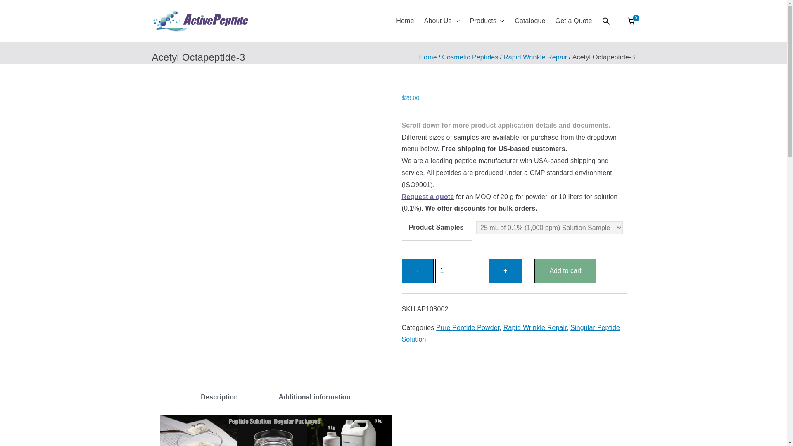  What do you see at coordinates (442, 21) in the screenshot?
I see `About Us` at bounding box center [442, 21].